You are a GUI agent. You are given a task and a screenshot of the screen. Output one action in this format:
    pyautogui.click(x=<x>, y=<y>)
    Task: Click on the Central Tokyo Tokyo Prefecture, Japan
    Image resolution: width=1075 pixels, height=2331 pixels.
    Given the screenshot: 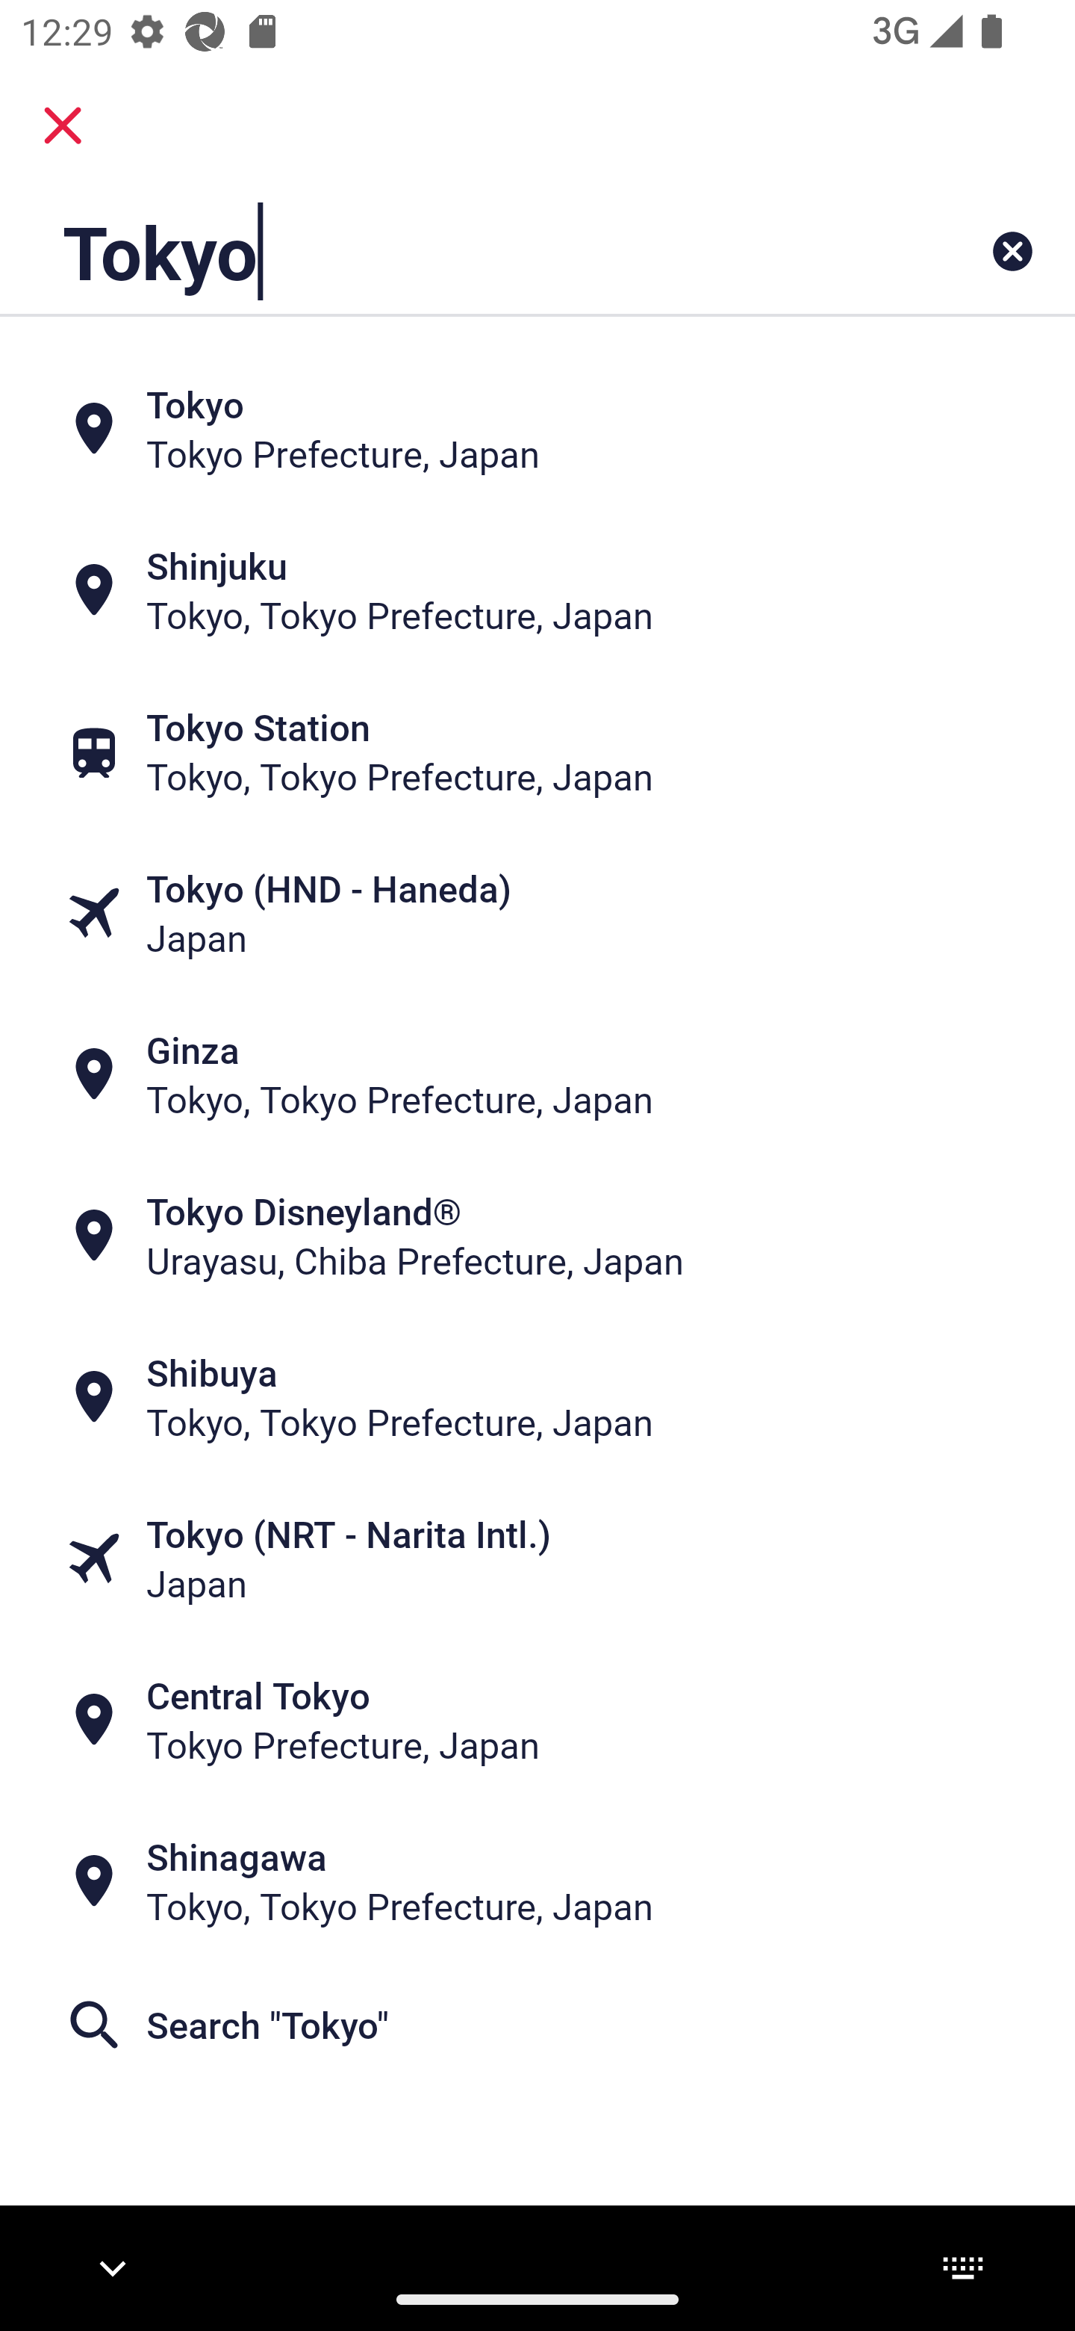 What is the action you would take?
    pyautogui.click(x=537, y=1718)
    